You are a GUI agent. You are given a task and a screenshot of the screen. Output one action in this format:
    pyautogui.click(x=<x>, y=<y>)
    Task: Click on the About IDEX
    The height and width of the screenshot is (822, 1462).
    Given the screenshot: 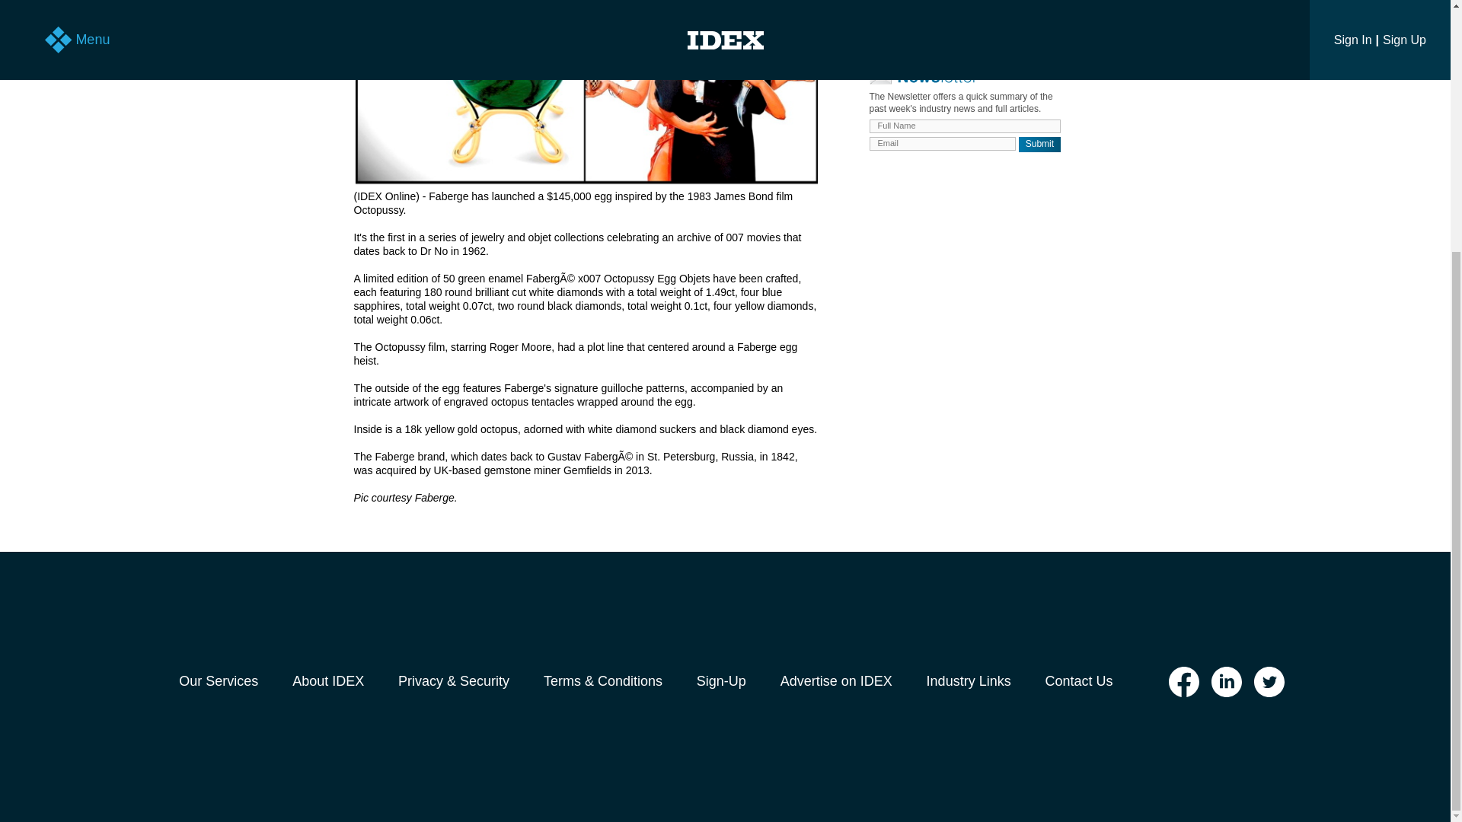 What is the action you would take?
    pyautogui.click(x=328, y=681)
    